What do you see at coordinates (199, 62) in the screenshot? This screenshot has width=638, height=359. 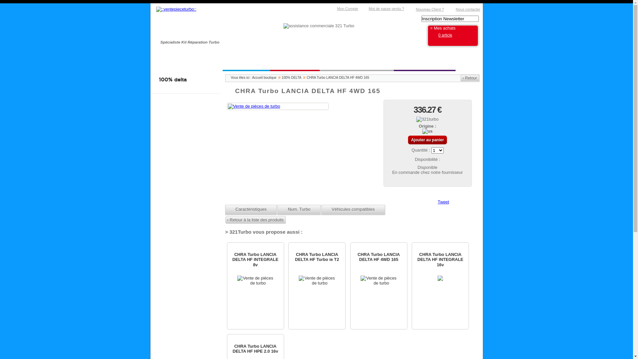 I see `100% DELTA` at bounding box center [199, 62].